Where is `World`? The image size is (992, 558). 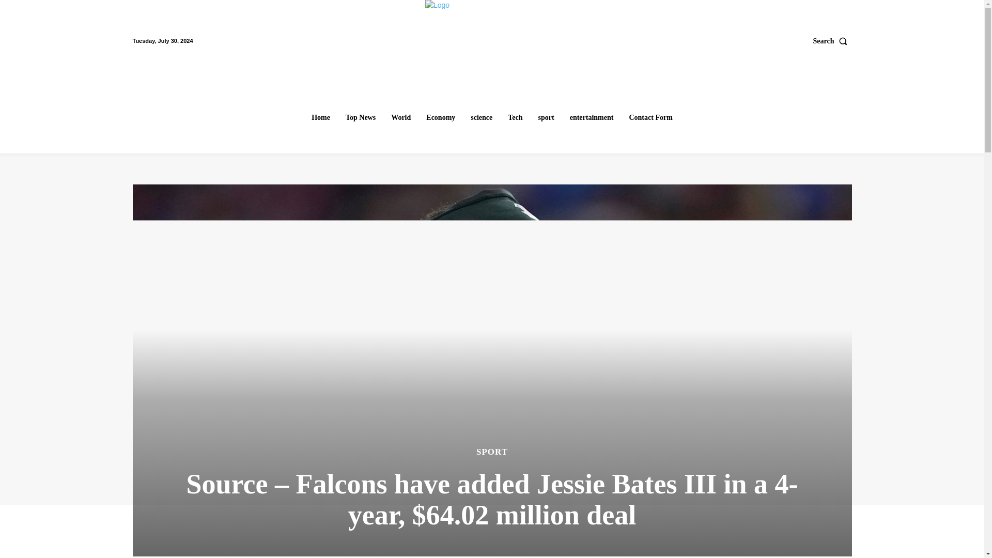
World is located at coordinates (400, 118).